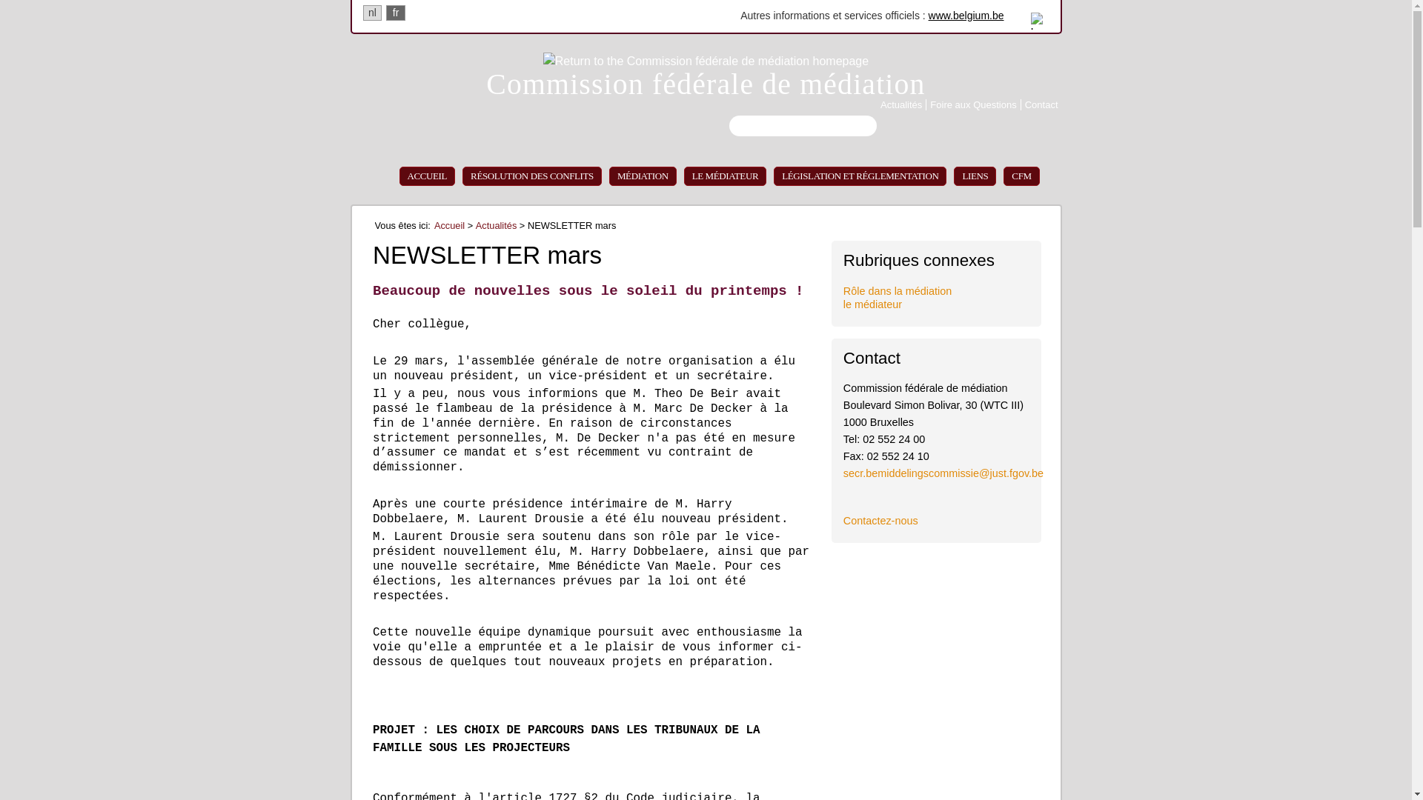 The image size is (1423, 800). I want to click on LIENS, so click(975, 176).